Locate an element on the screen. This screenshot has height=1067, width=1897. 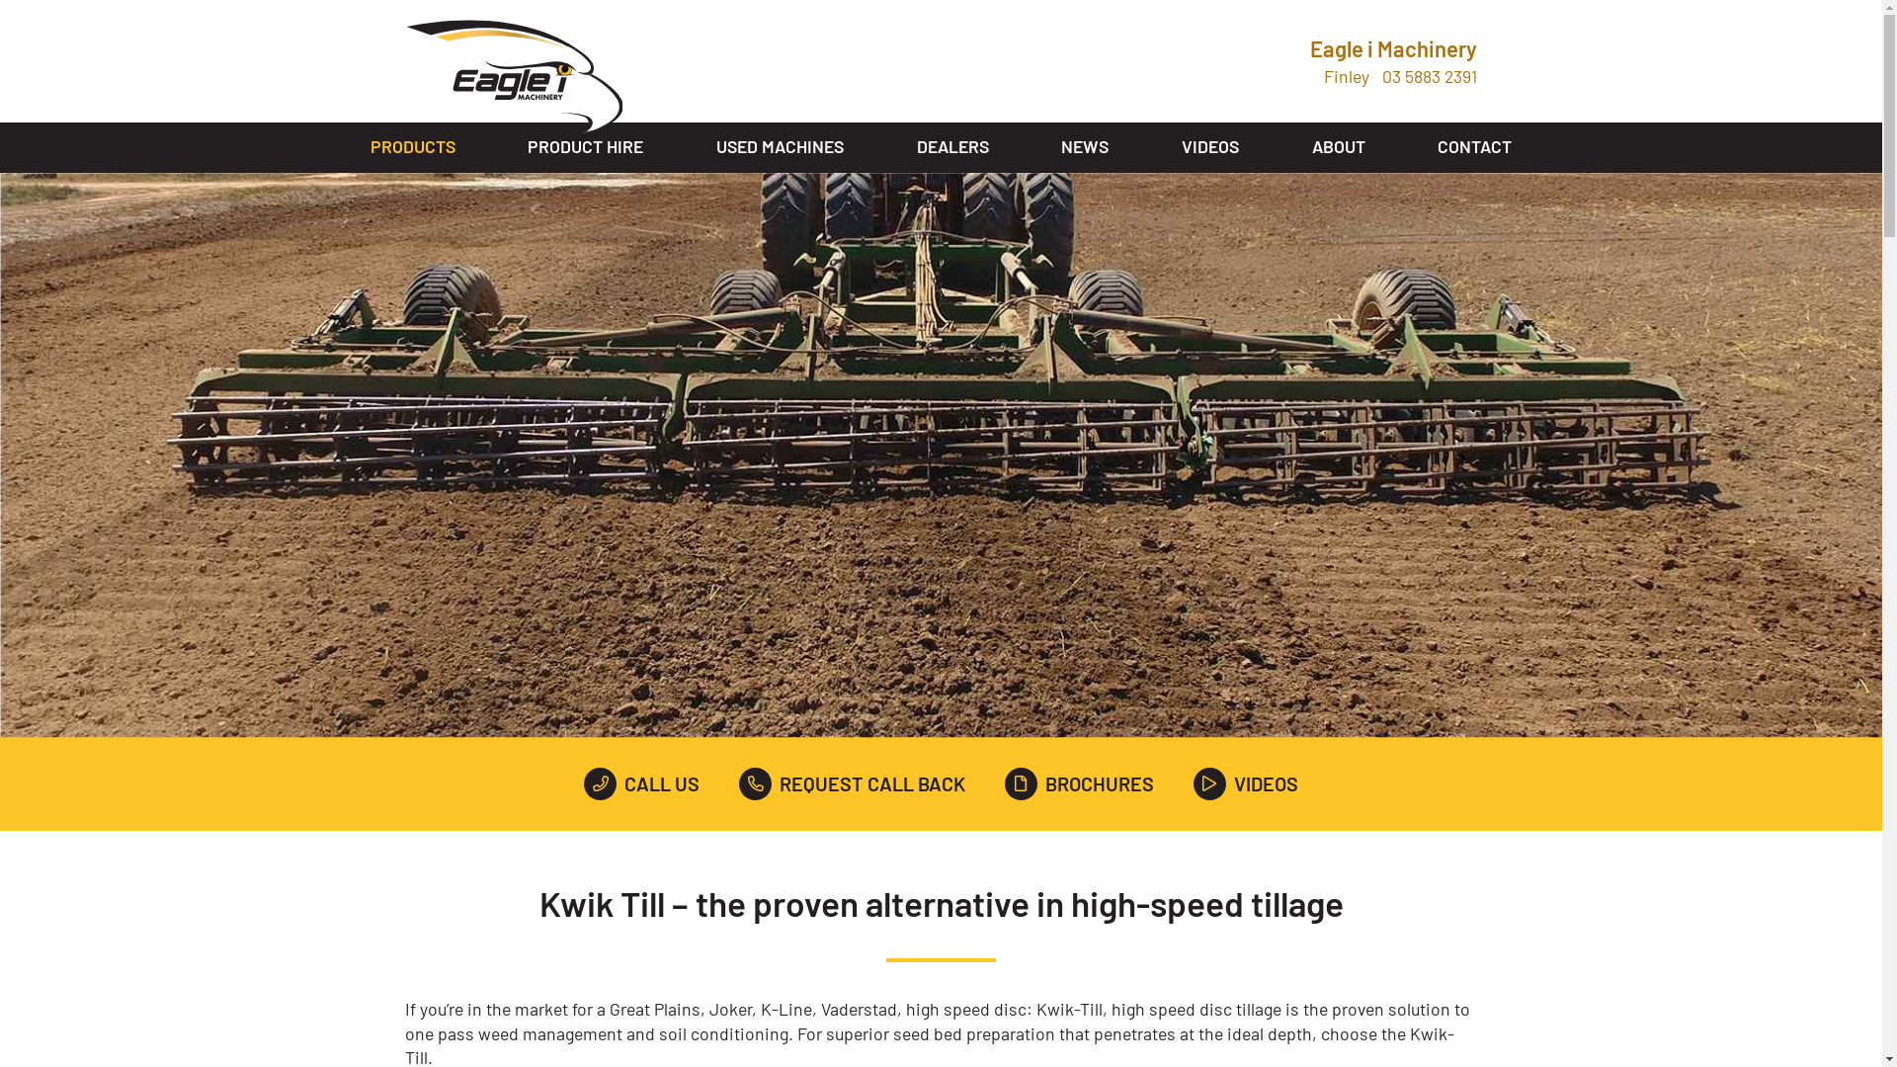
CONTACT is located at coordinates (1474, 148).